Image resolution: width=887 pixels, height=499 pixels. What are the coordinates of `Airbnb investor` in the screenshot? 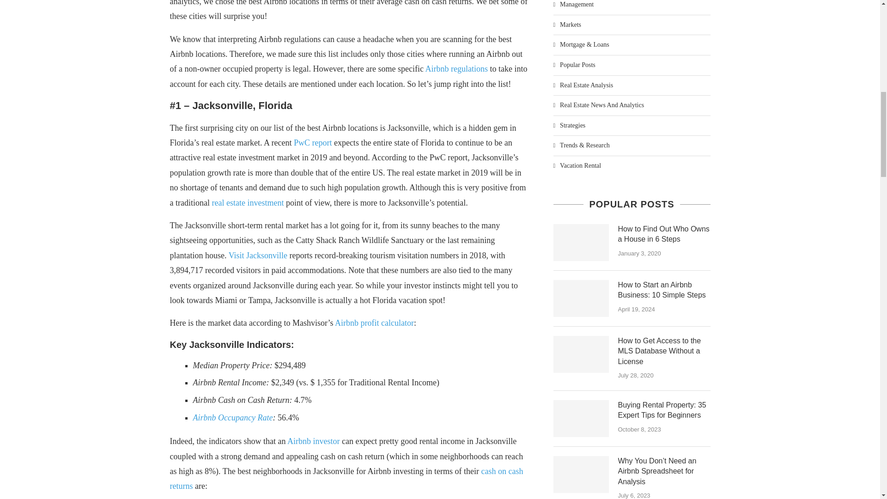 It's located at (313, 441).